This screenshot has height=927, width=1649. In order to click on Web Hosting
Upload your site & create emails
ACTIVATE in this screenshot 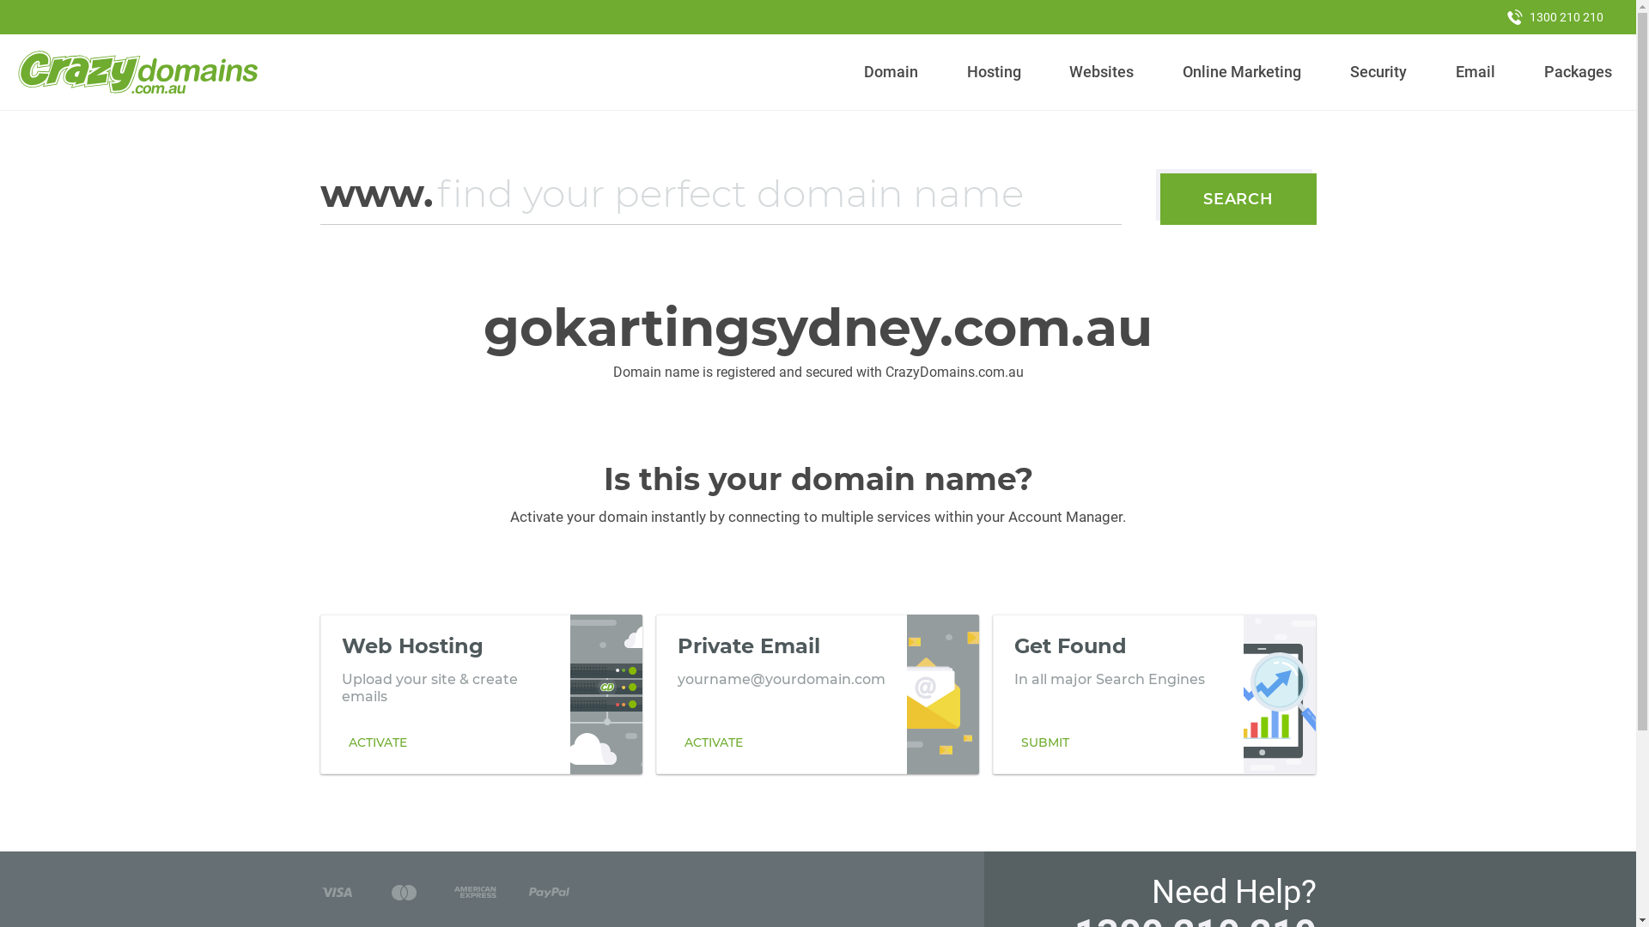, I will do `click(481, 694)`.